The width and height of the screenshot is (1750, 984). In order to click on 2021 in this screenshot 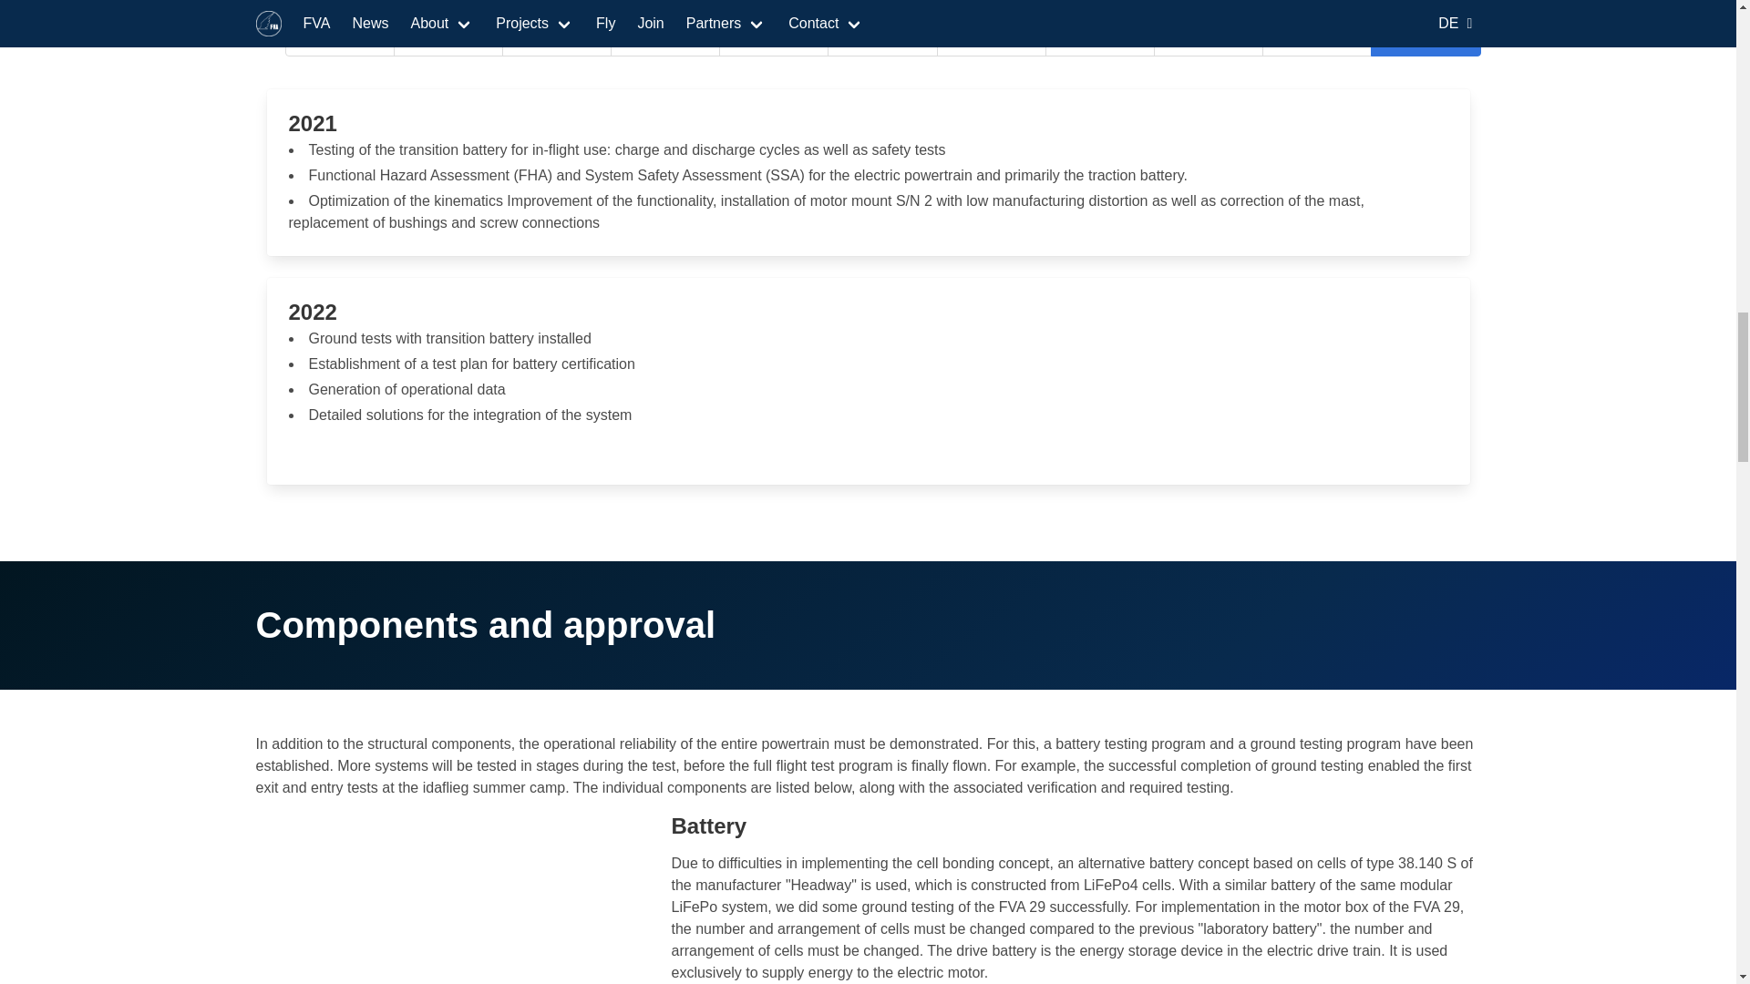, I will do `click(1316, 36)`.